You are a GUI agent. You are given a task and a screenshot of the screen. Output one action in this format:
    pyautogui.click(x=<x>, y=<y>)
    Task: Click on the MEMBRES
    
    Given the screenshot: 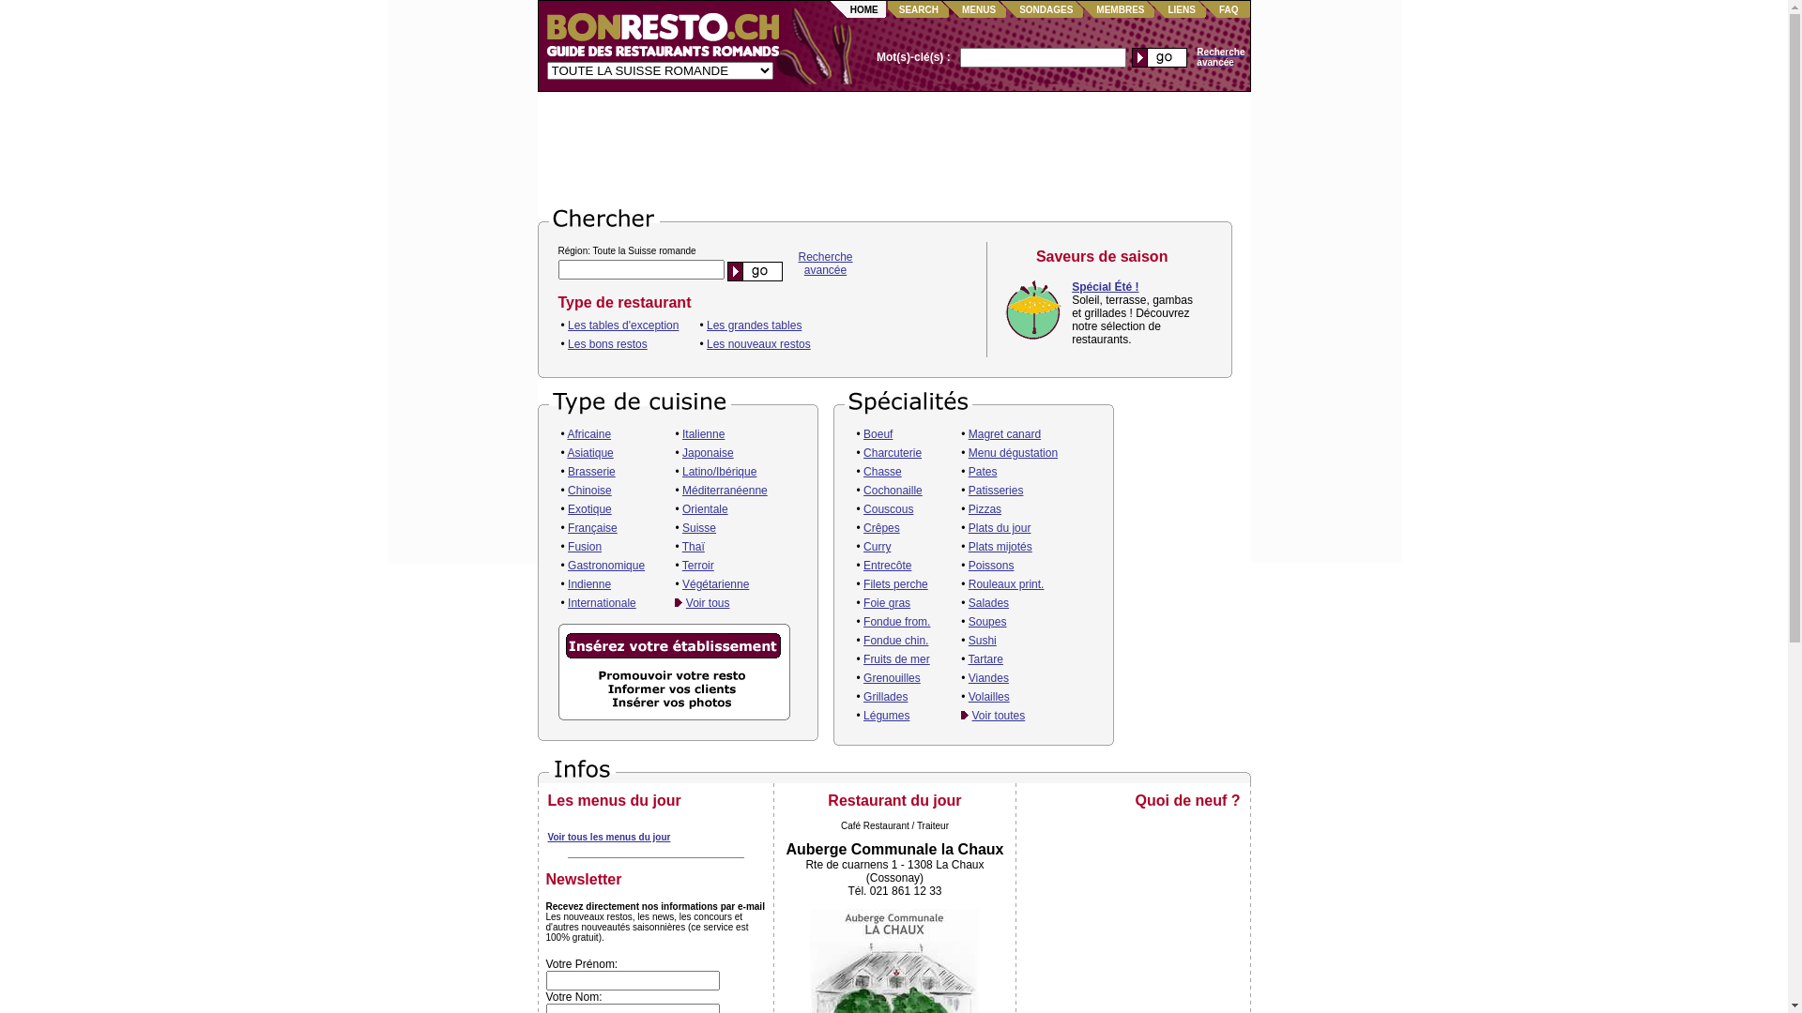 What is the action you would take?
    pyautogui.click(x=1121, y=9)
    